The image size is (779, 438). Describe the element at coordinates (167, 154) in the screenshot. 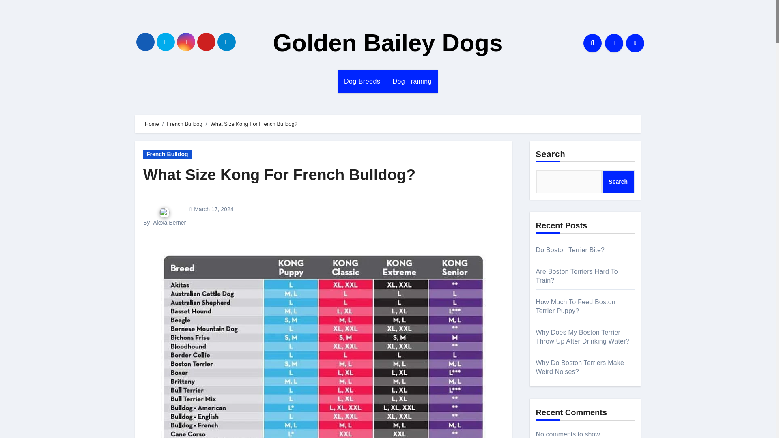

I see `French Bulldog` at that location.